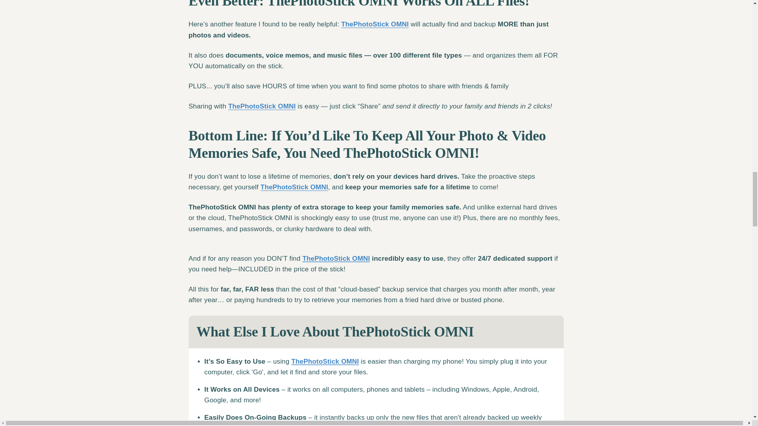  Describe the element at coordinates (295, 187) in the screenshot. I see `ThePhotoStick OMNI` at that location.